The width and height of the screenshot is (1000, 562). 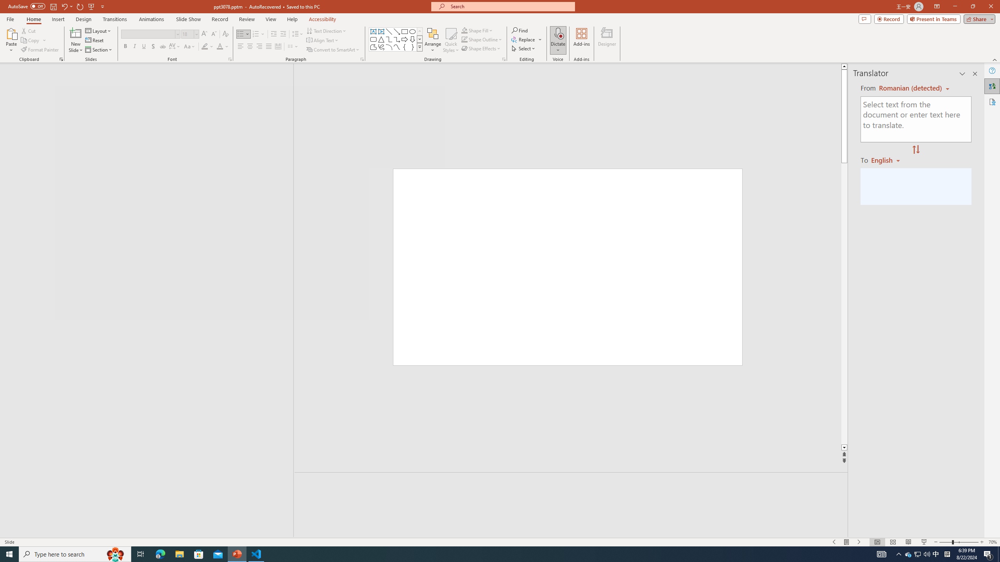 What do you see at coordinates (888, 160) in the screenshot?
I see `Romanian` at bounding box center [888, 160].